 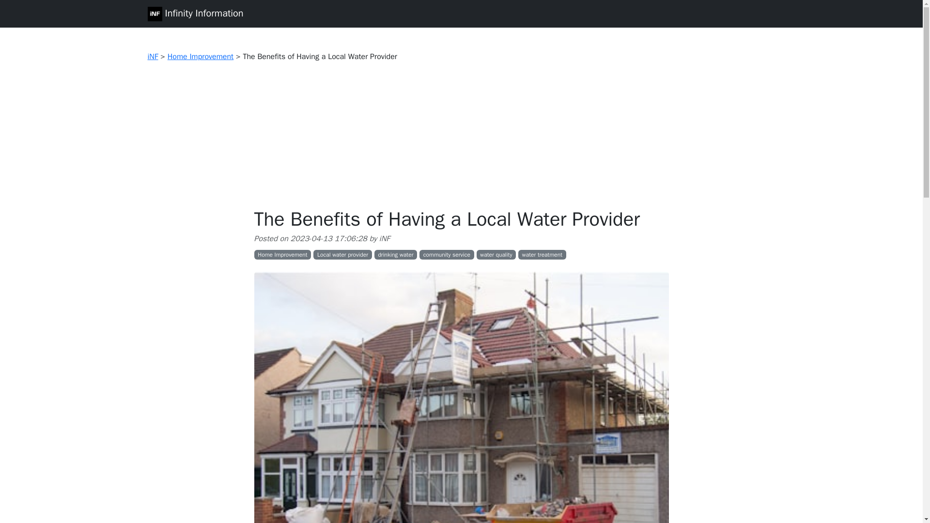 What do you see at coordinates (496, 255) in the screenshot?
I see `water quality` at bounding box center [496, 255].